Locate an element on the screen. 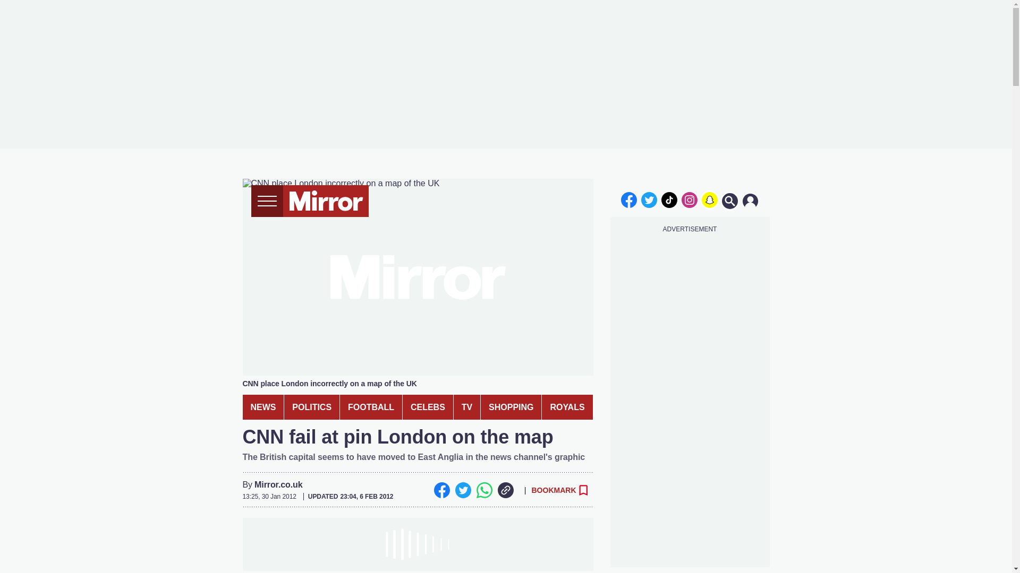  SHOPPING is located at coordinates (511, 407).